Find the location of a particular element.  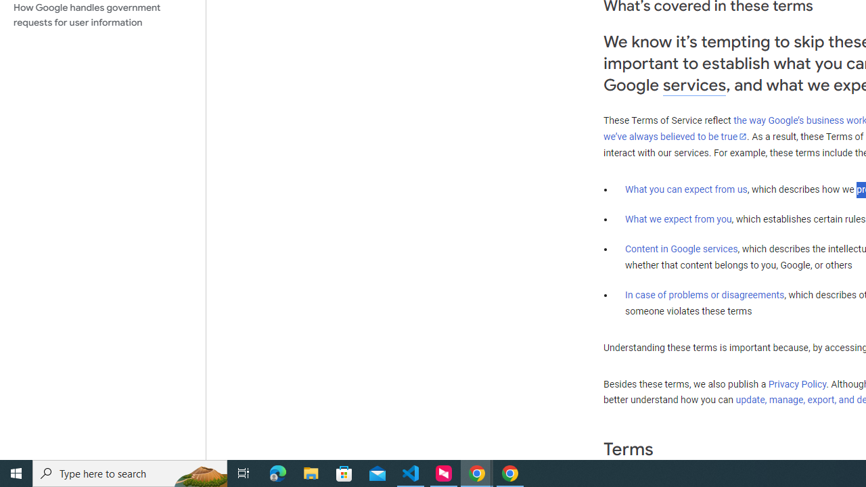

Content in Google services is located at coordinates (681, 249).